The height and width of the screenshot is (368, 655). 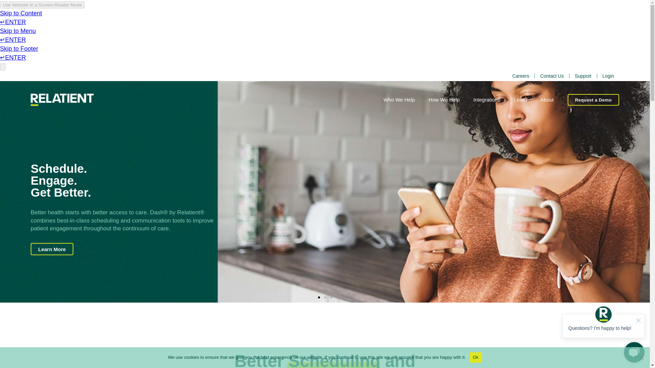 I want to click on No, so click(x=641, y=357).